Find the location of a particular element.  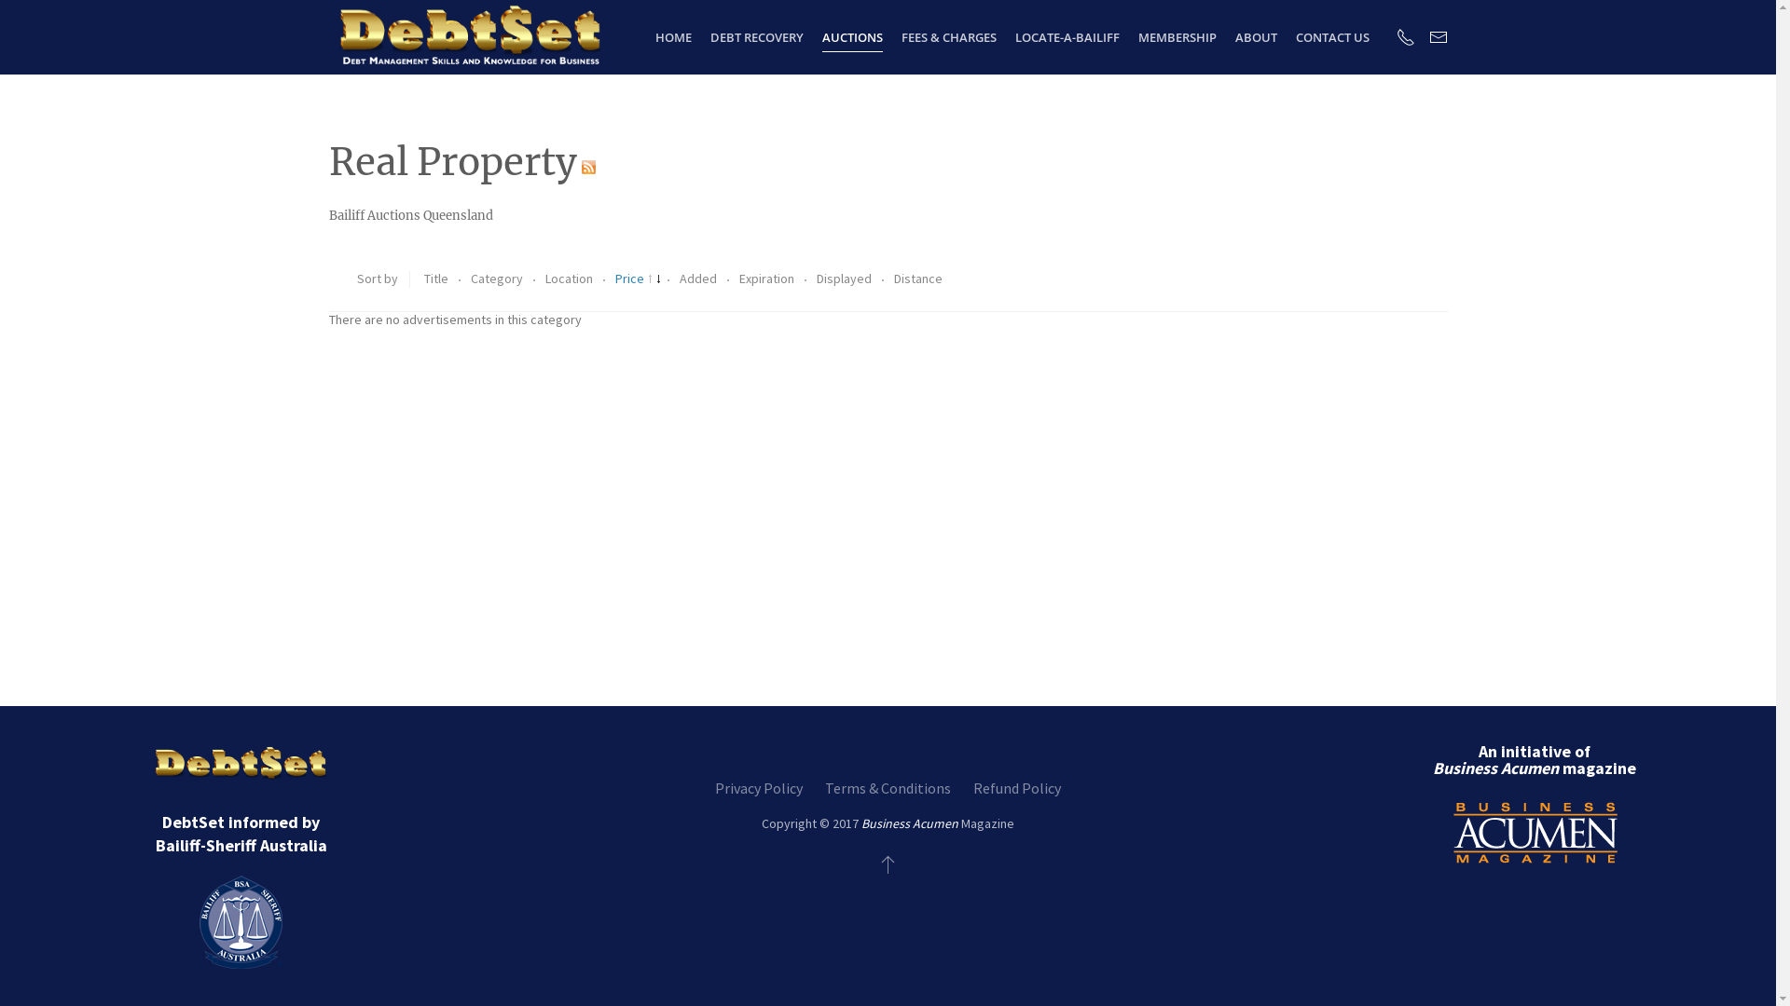

AUCTIONS is located at coordinates (852, 37).